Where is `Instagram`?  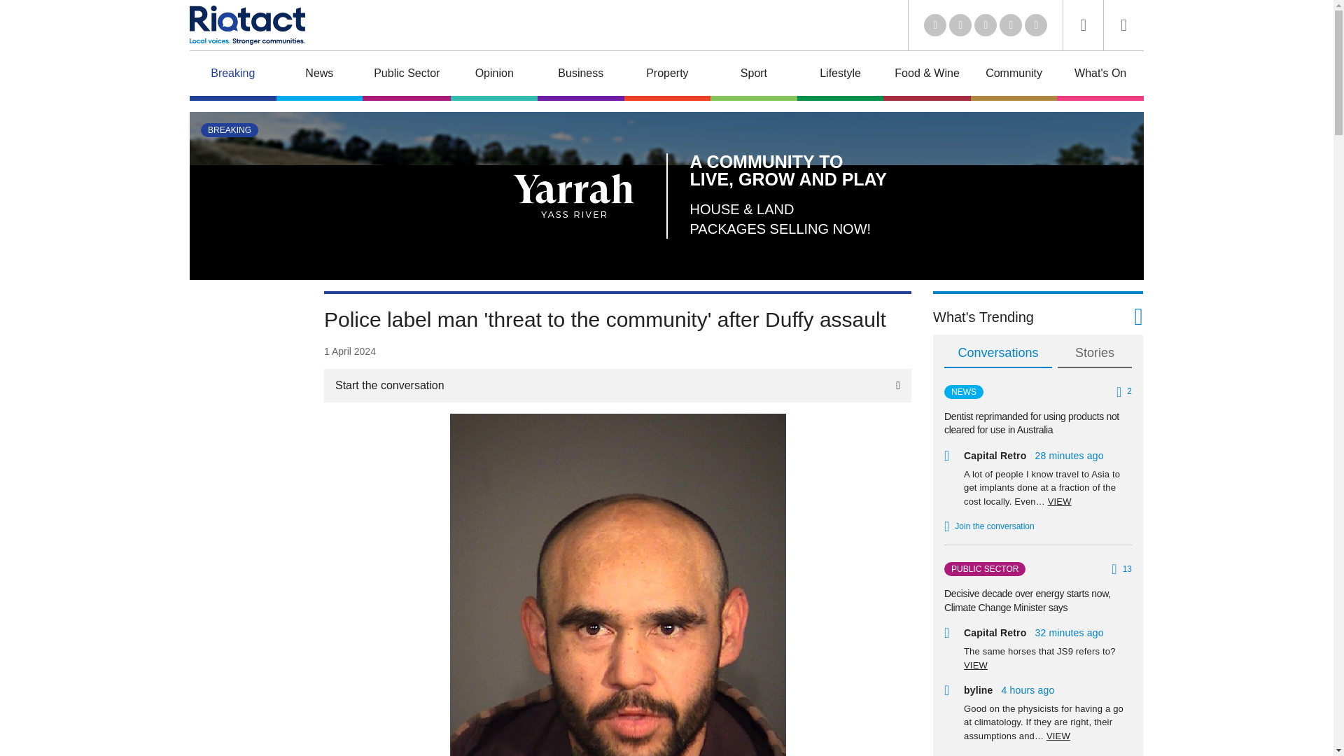
Instagram is located at coordinates (1035, 25).